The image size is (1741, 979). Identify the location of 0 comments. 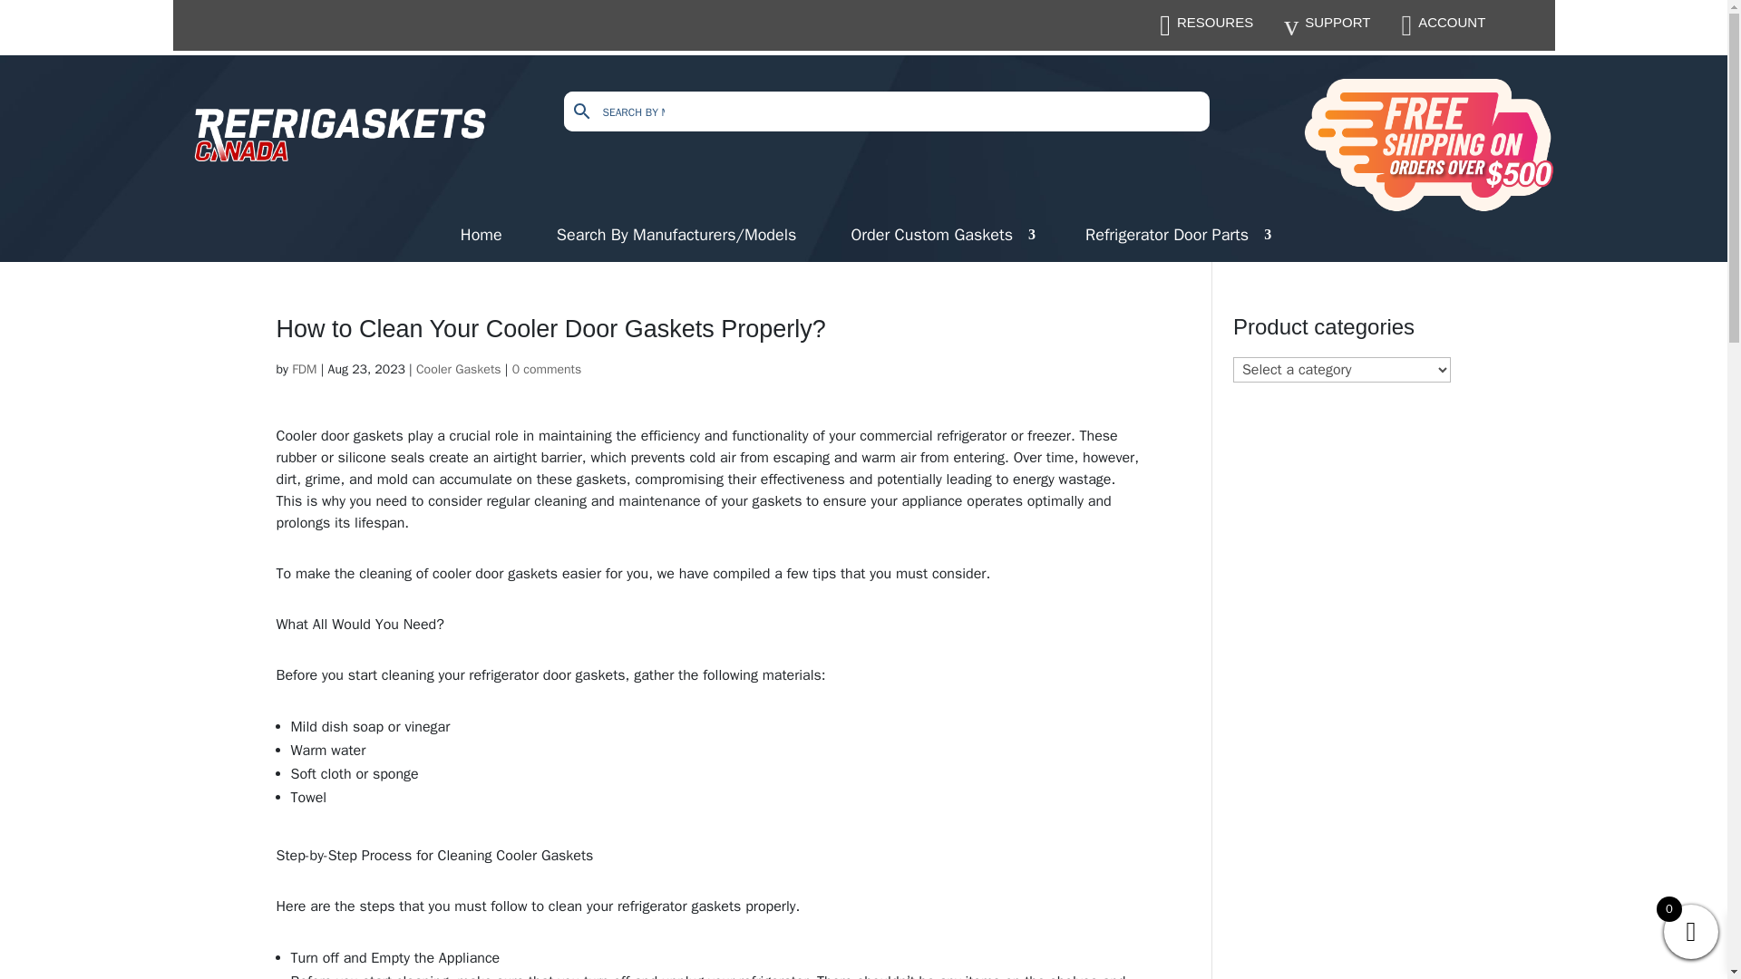
(546, 368).